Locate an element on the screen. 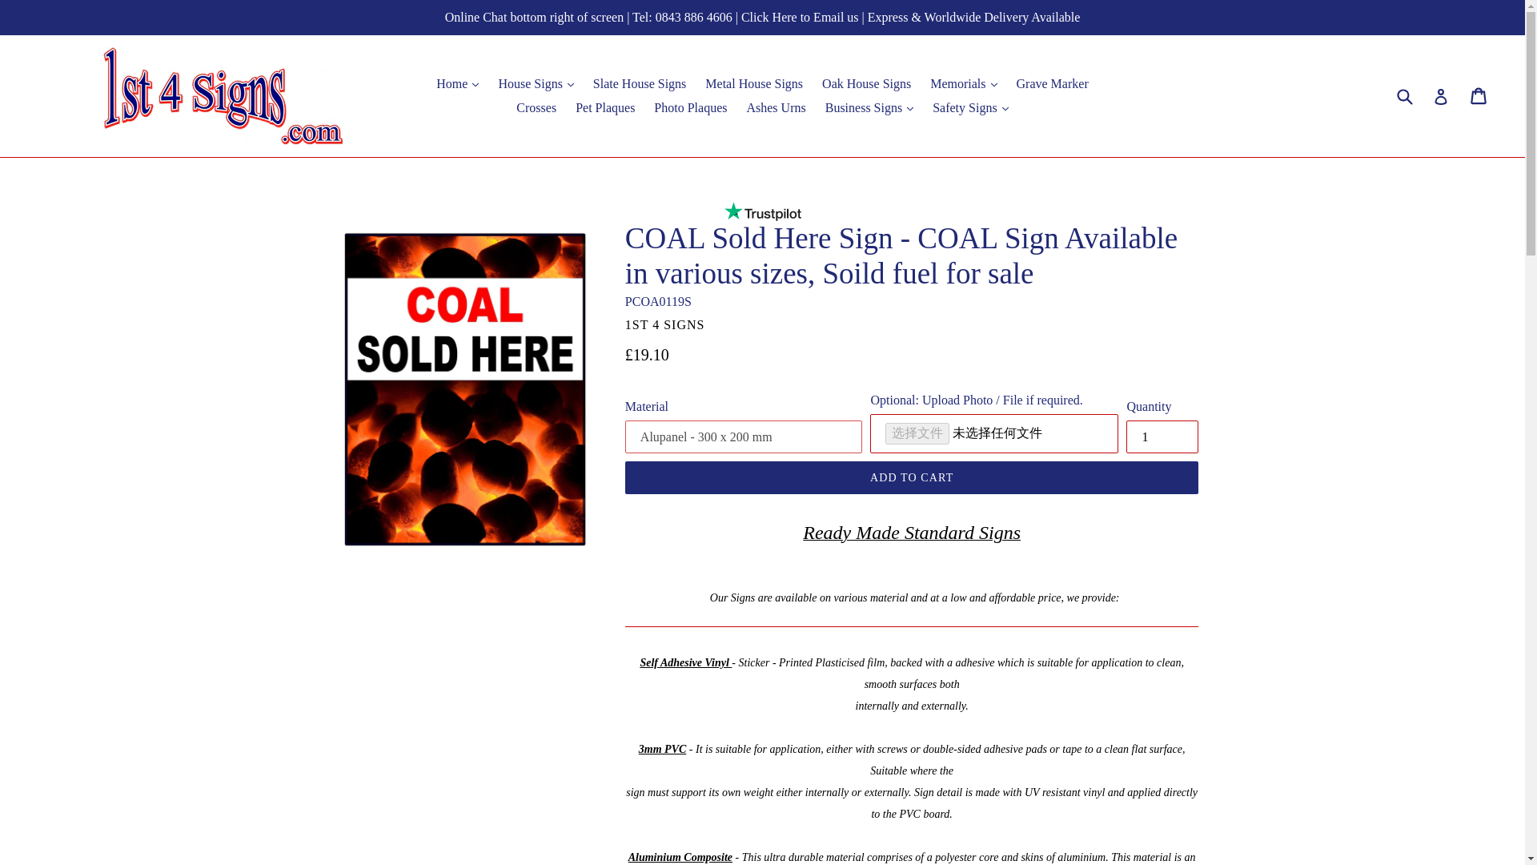 This screenshot has height=865, width=1537. Customer reviews powered by Trustpilot is located at coordinates (762, 211).